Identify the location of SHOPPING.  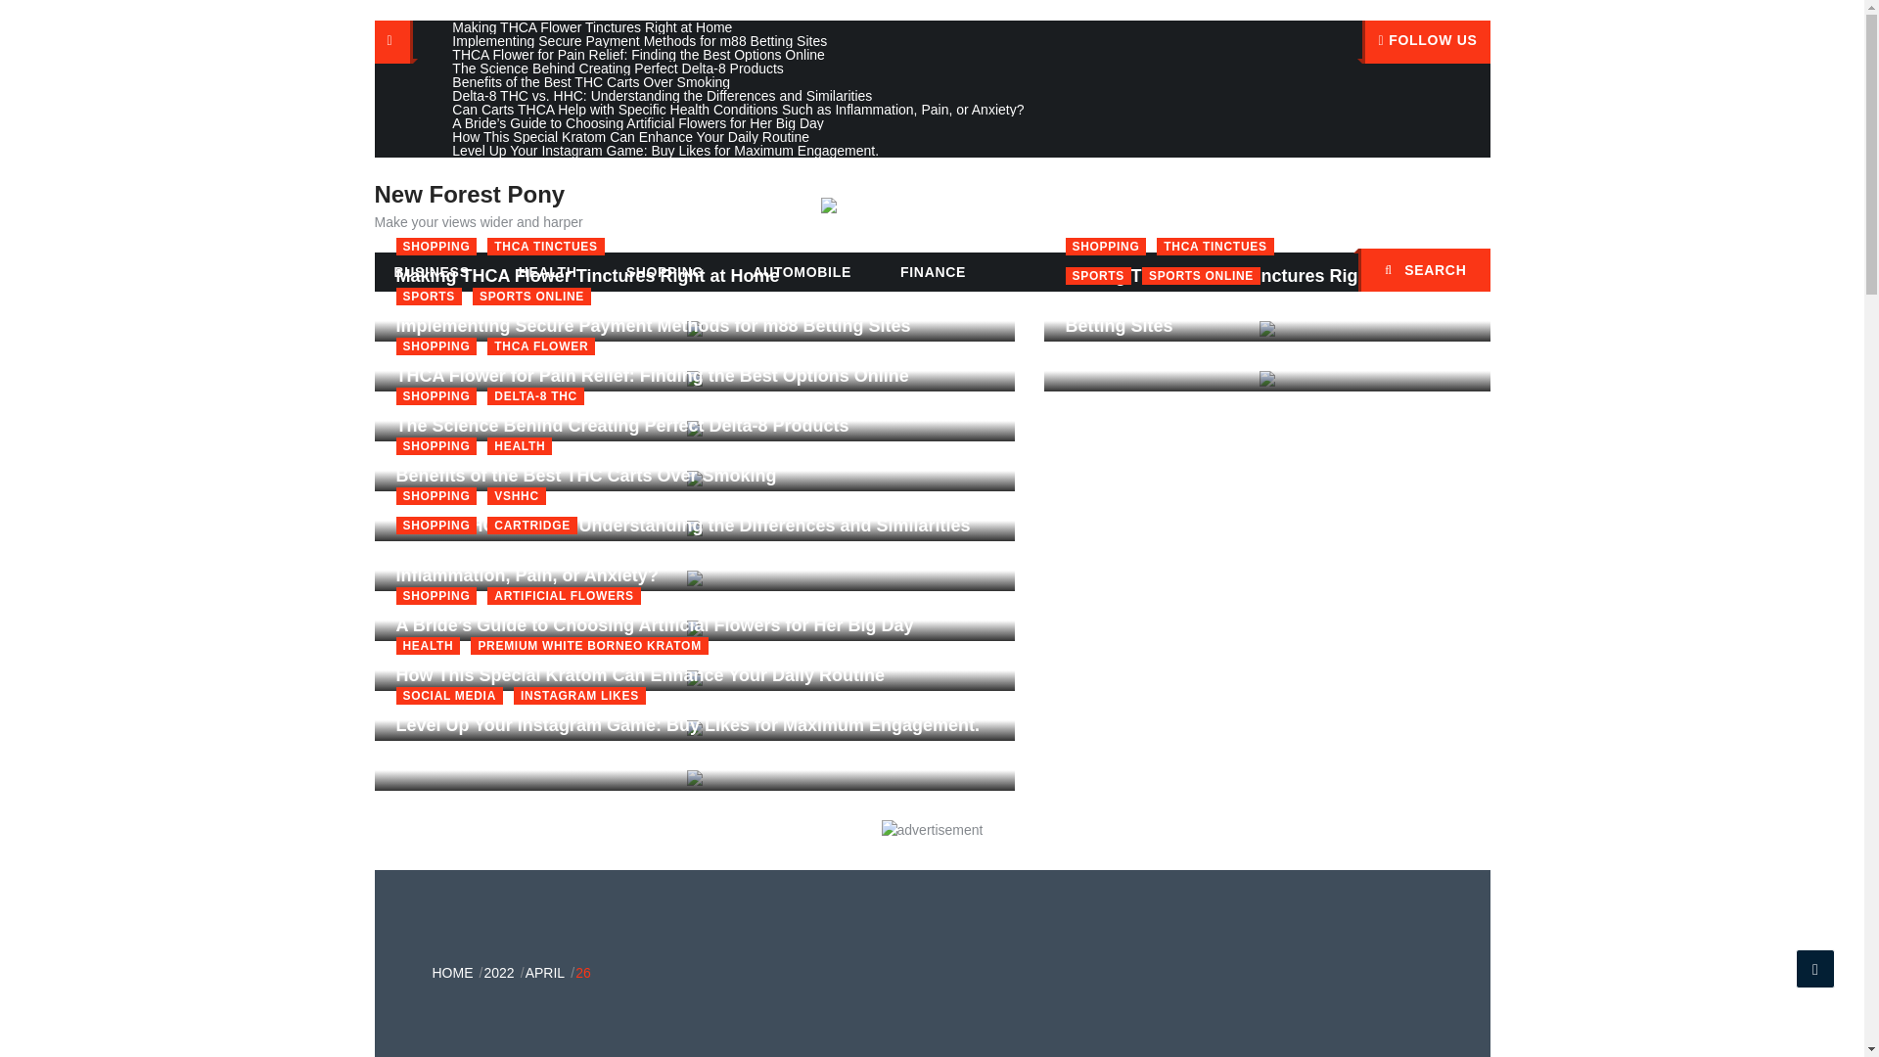
(435, 395).